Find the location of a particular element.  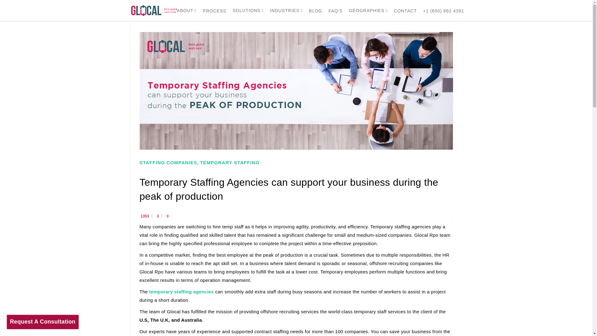

GEOGRAPHIES is located at coordinates (368, 11).